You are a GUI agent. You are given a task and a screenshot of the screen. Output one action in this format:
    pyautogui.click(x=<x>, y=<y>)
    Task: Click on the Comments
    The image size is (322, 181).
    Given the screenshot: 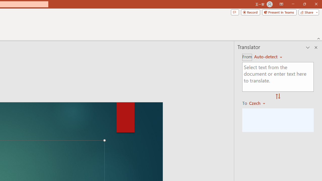 What is the action you would take?
    pyautogui.click(x=235, y=12)
    